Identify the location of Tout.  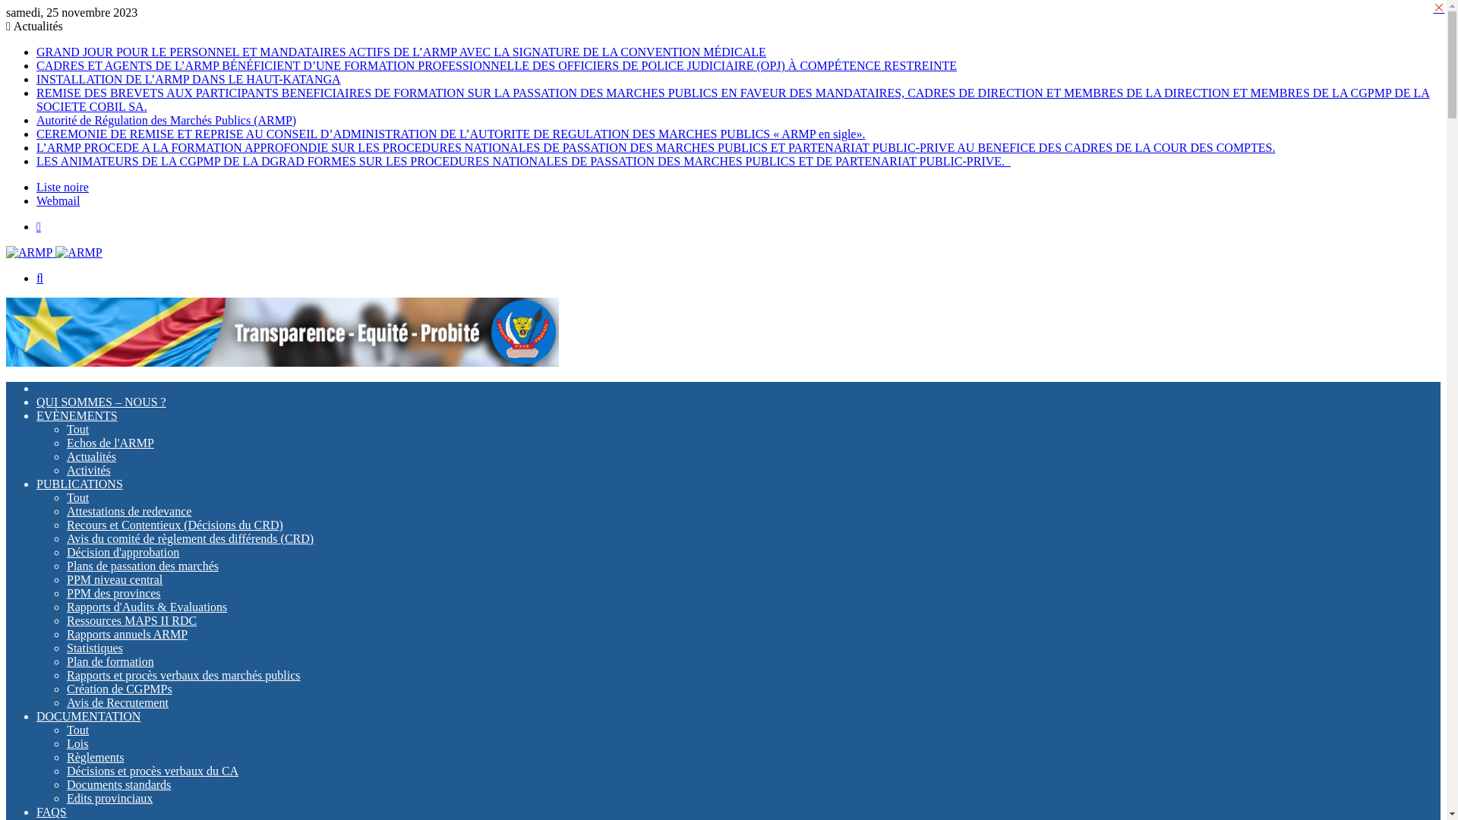
(77, 730).